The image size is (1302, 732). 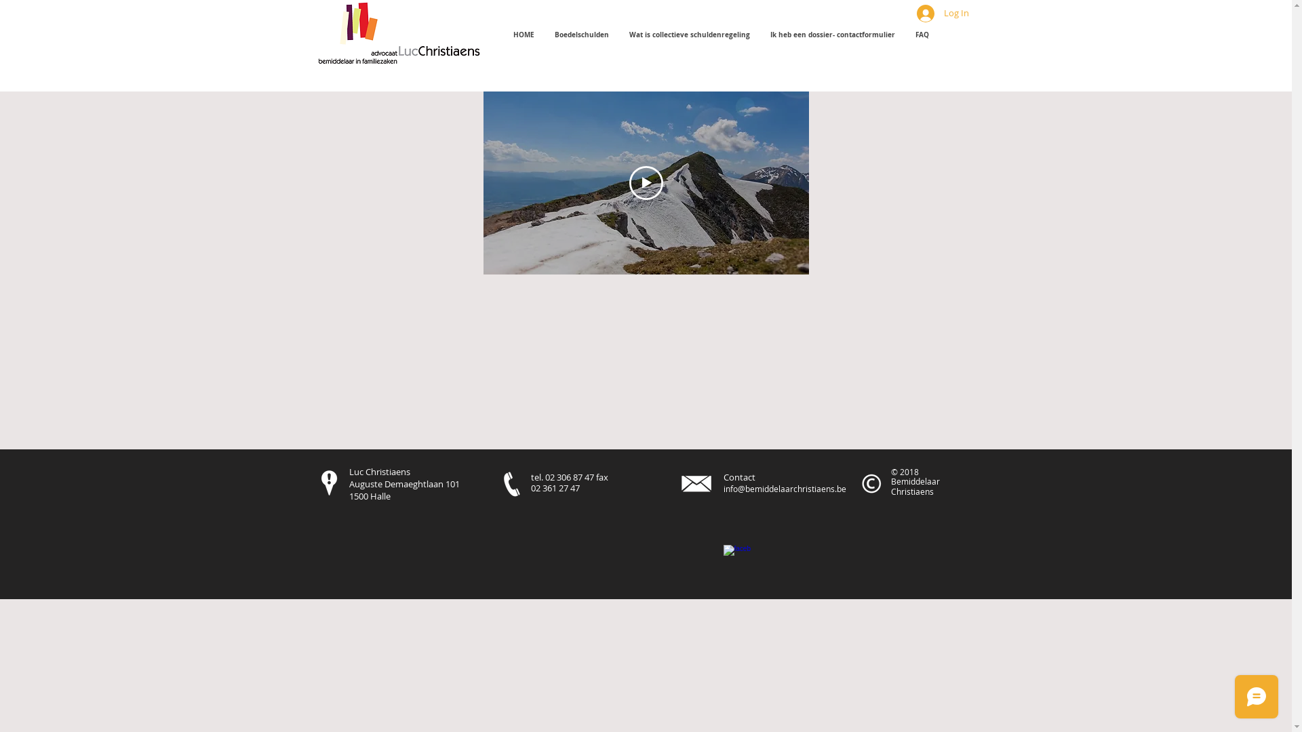 What do you see at coordinates (832, 35) in the screenshot?
I see `Ik heb een dossier- contactformulier` at bounding box center [832, 35].